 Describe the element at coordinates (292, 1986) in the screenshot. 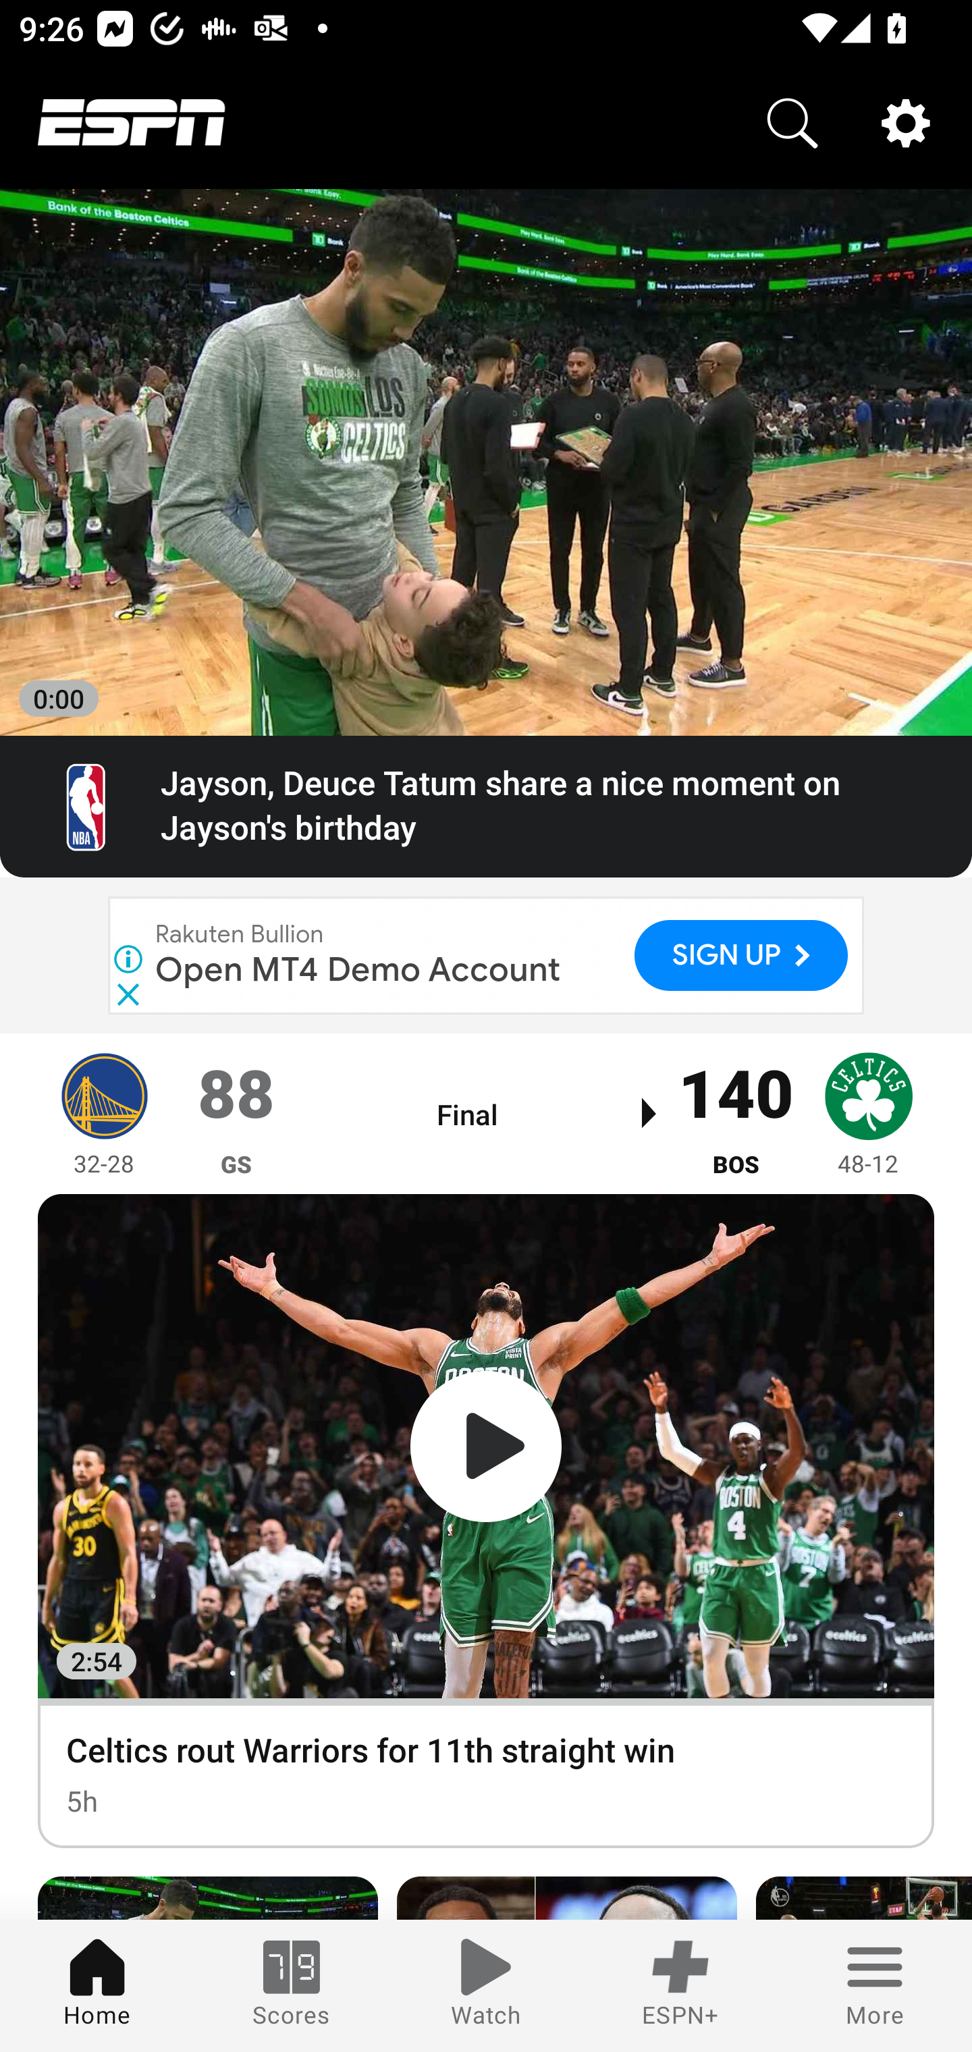

I see `Scores` at that location.